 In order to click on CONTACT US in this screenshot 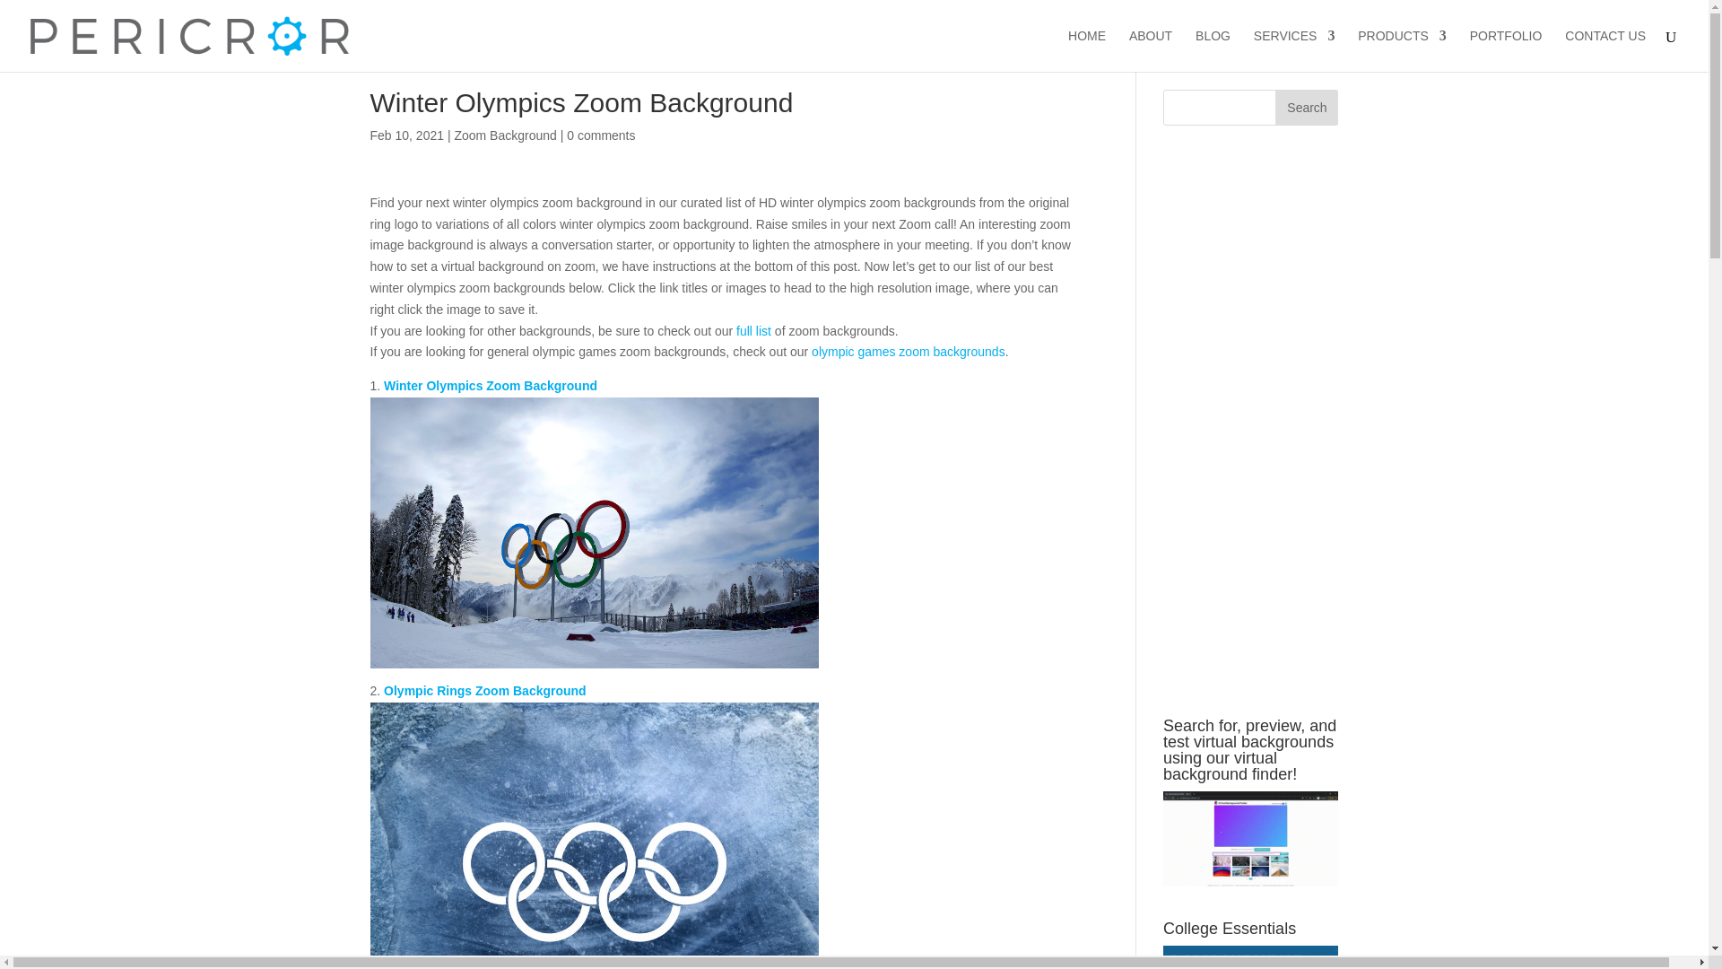, I will do `click(1605, 50)`.